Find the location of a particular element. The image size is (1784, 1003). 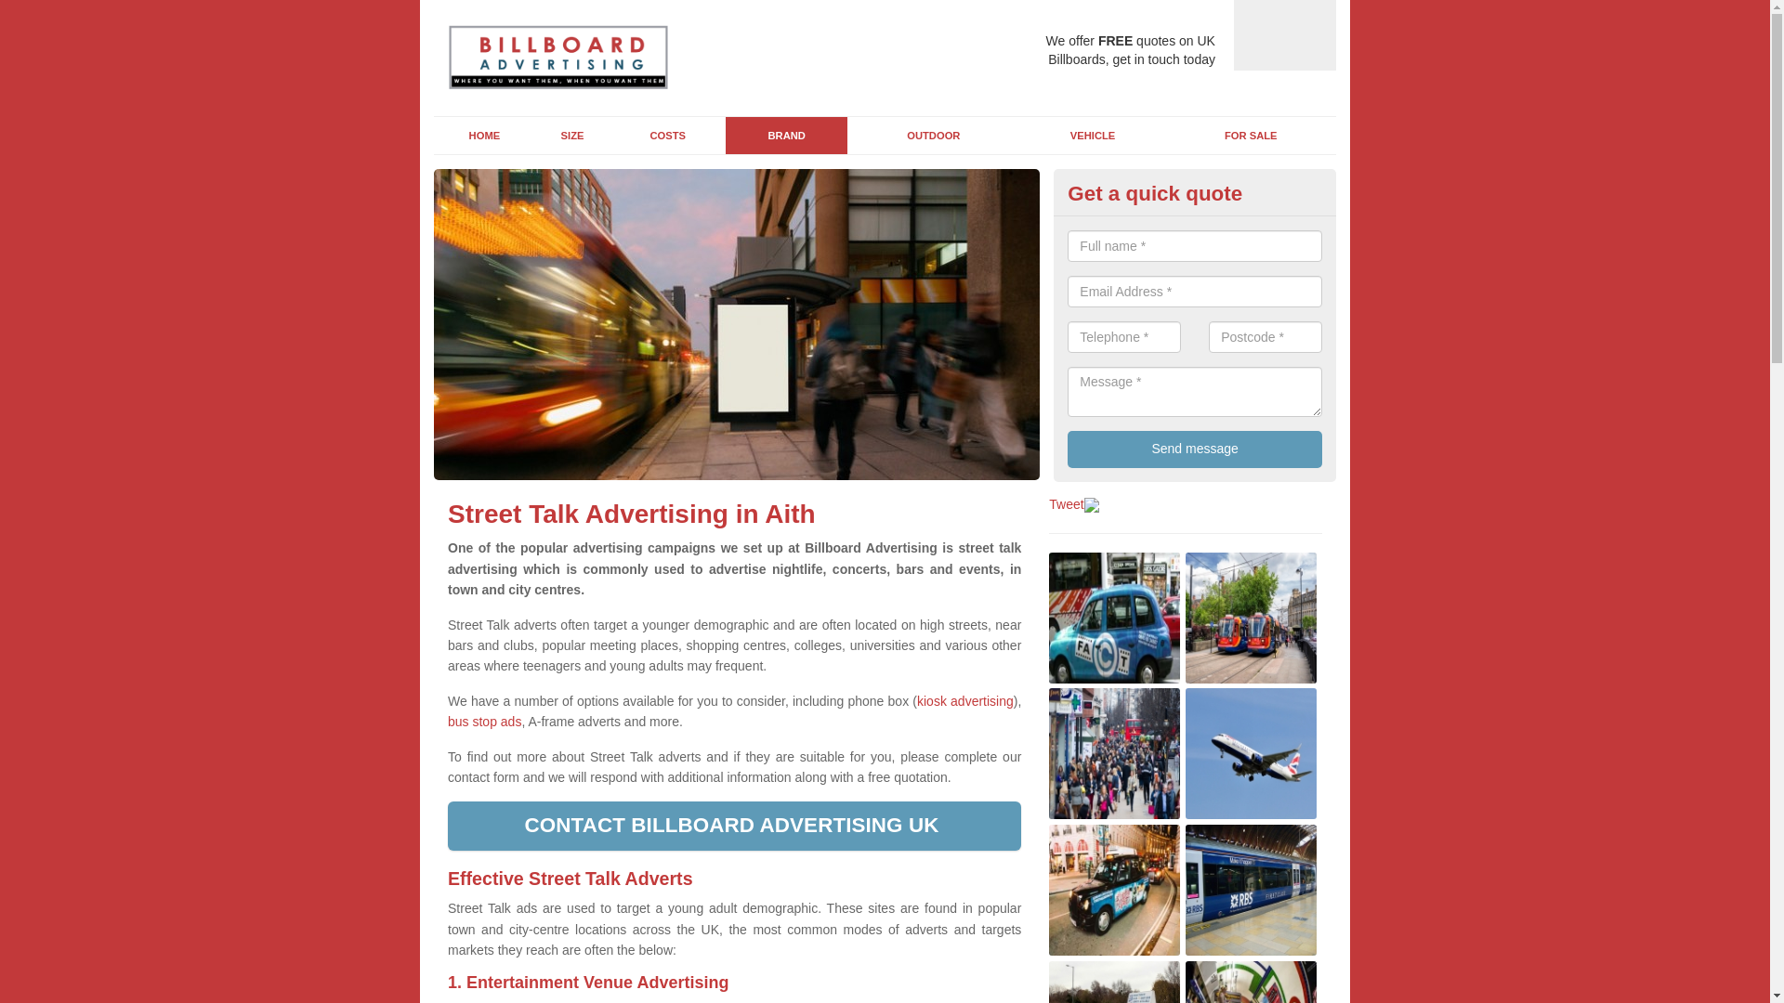

FOR SALE is located at coordinates (1251, 136).